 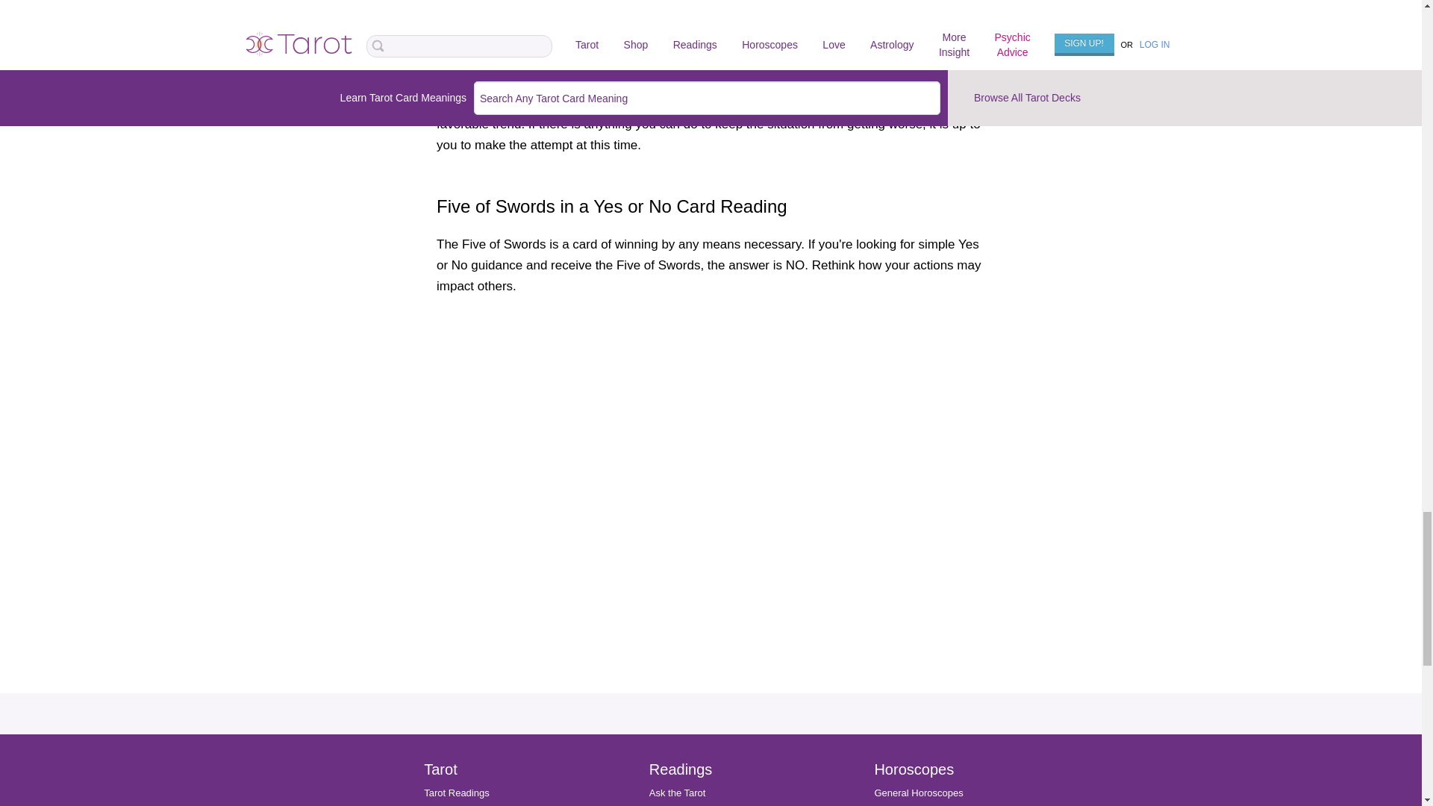 I want to click on instagram, so click(x=636, y=713).